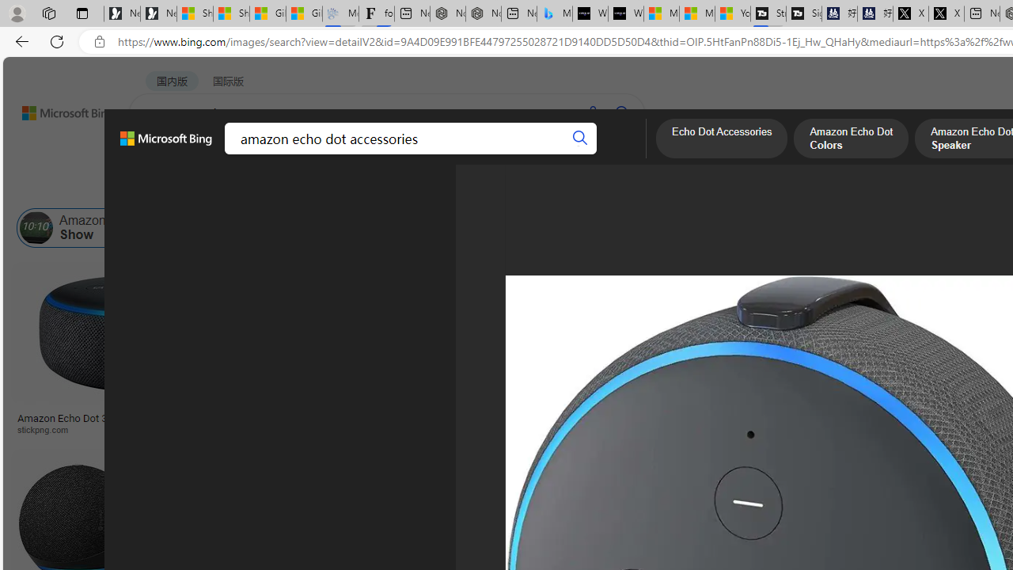 This screenshot has height=570, width=1013. Describe the element at coordinates (296, 188) in the screenshot. I see `Type` at that location.